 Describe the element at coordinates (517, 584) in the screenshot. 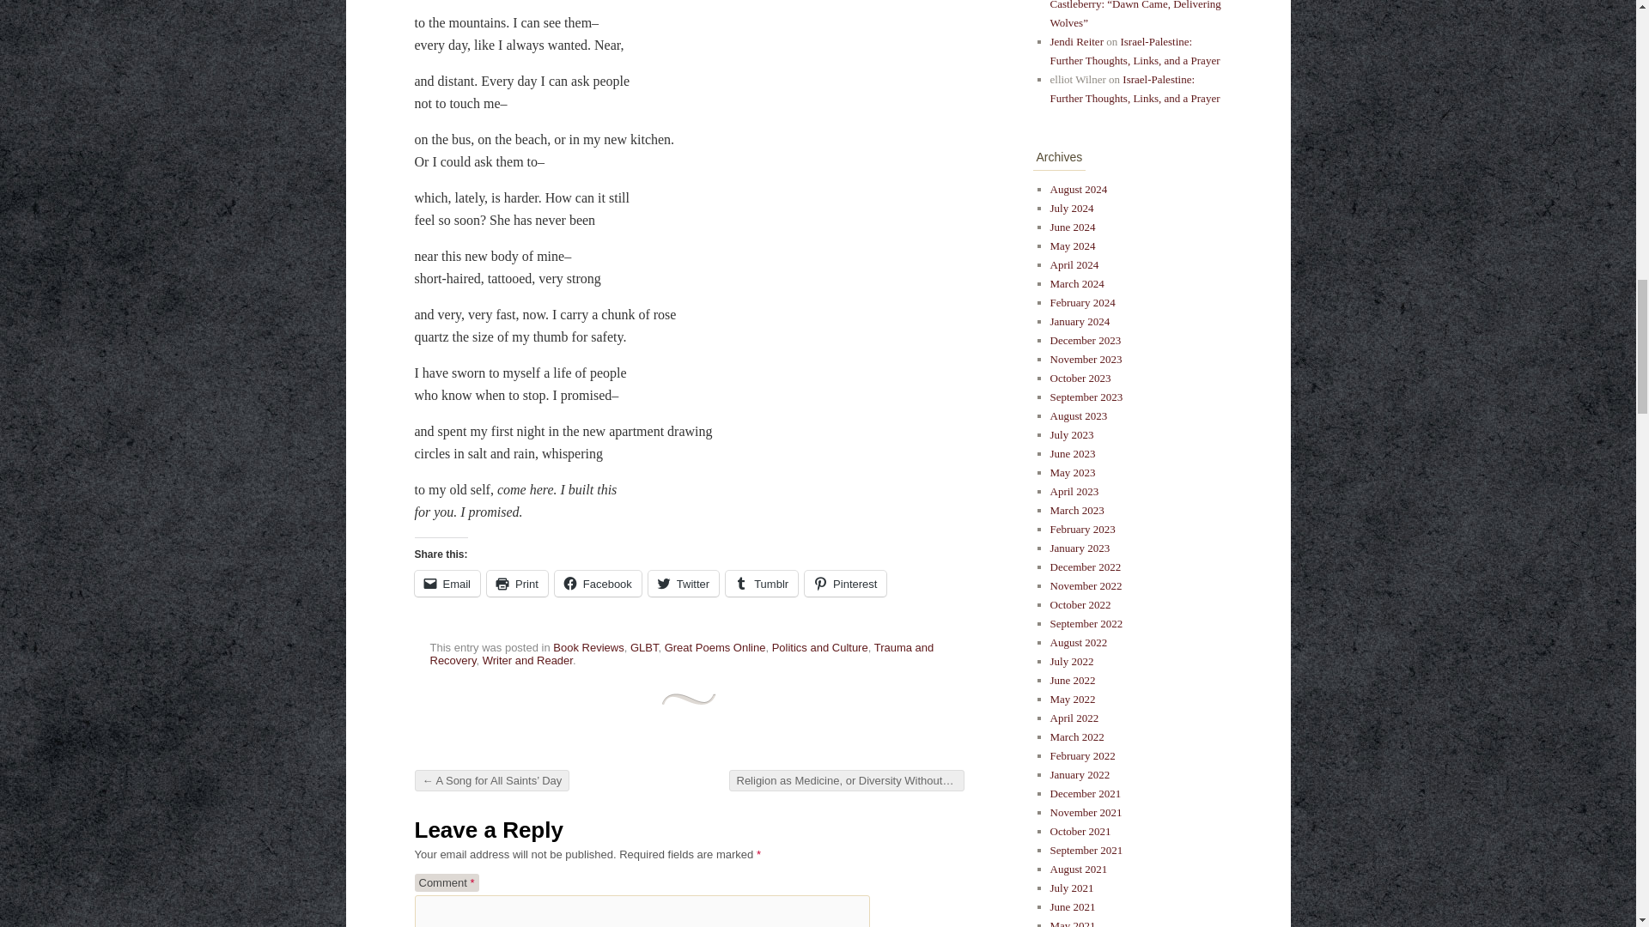

I see `Print` at that location.